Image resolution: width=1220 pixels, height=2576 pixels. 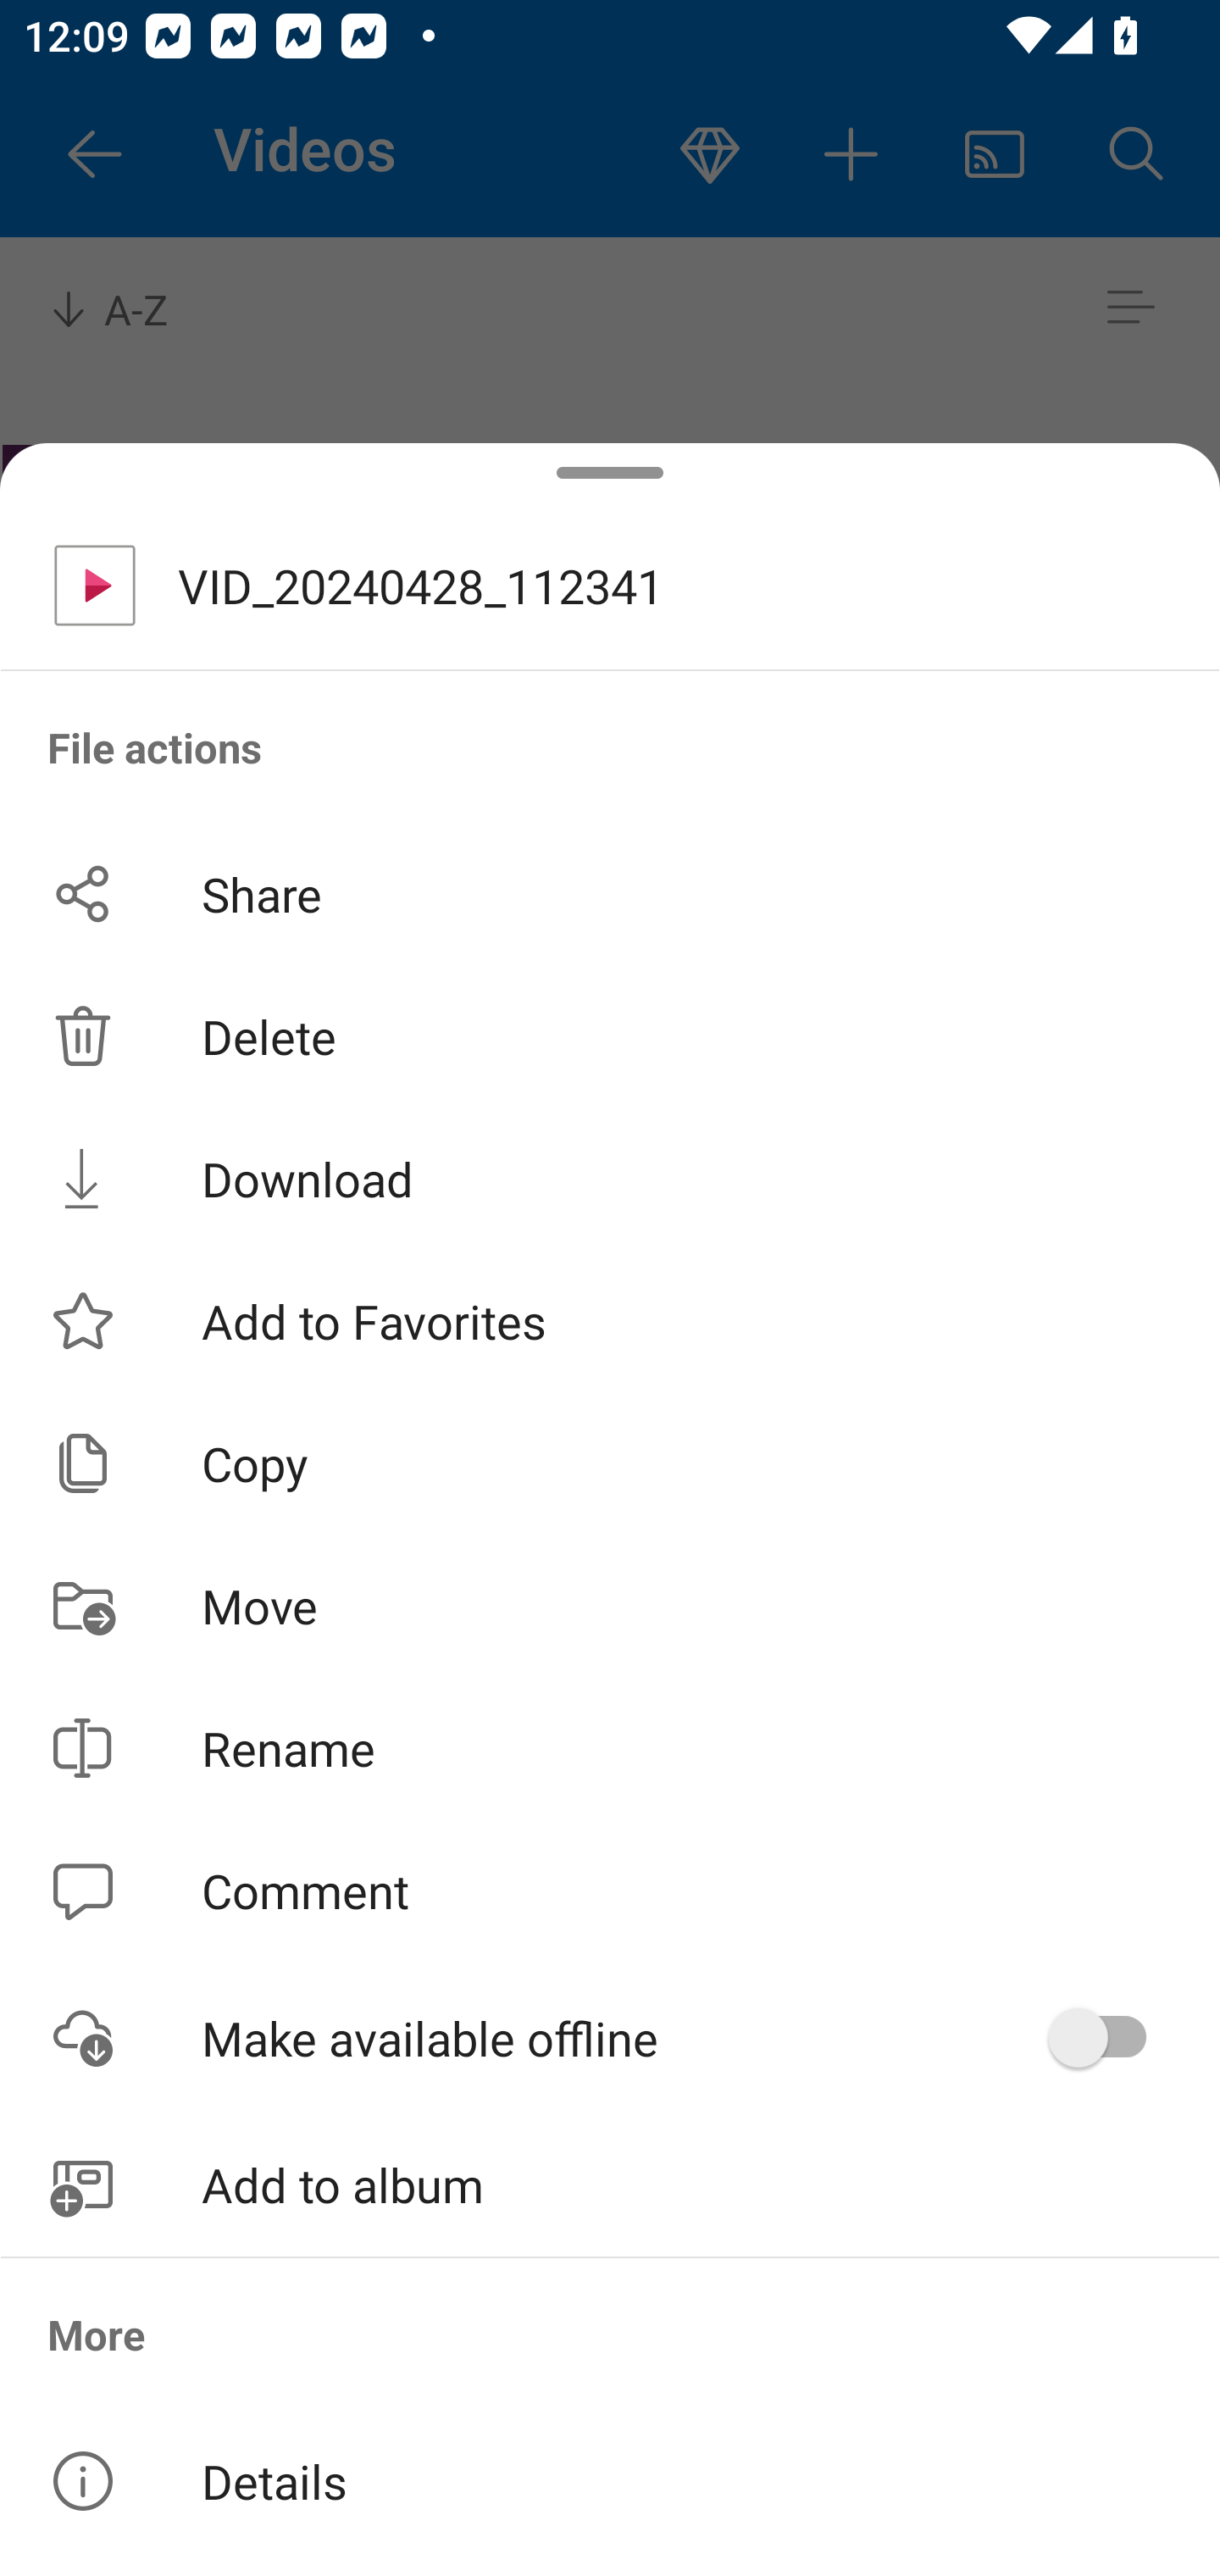 I want to click on Add to album button Add to album, so click(x=610, y=2185).